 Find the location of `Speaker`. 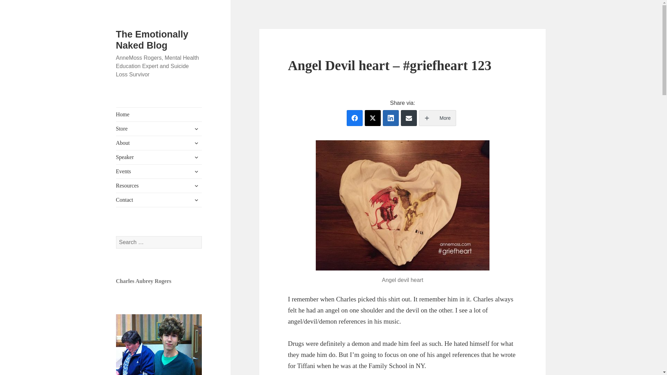

Speaker is located at coordinates (159, 157).